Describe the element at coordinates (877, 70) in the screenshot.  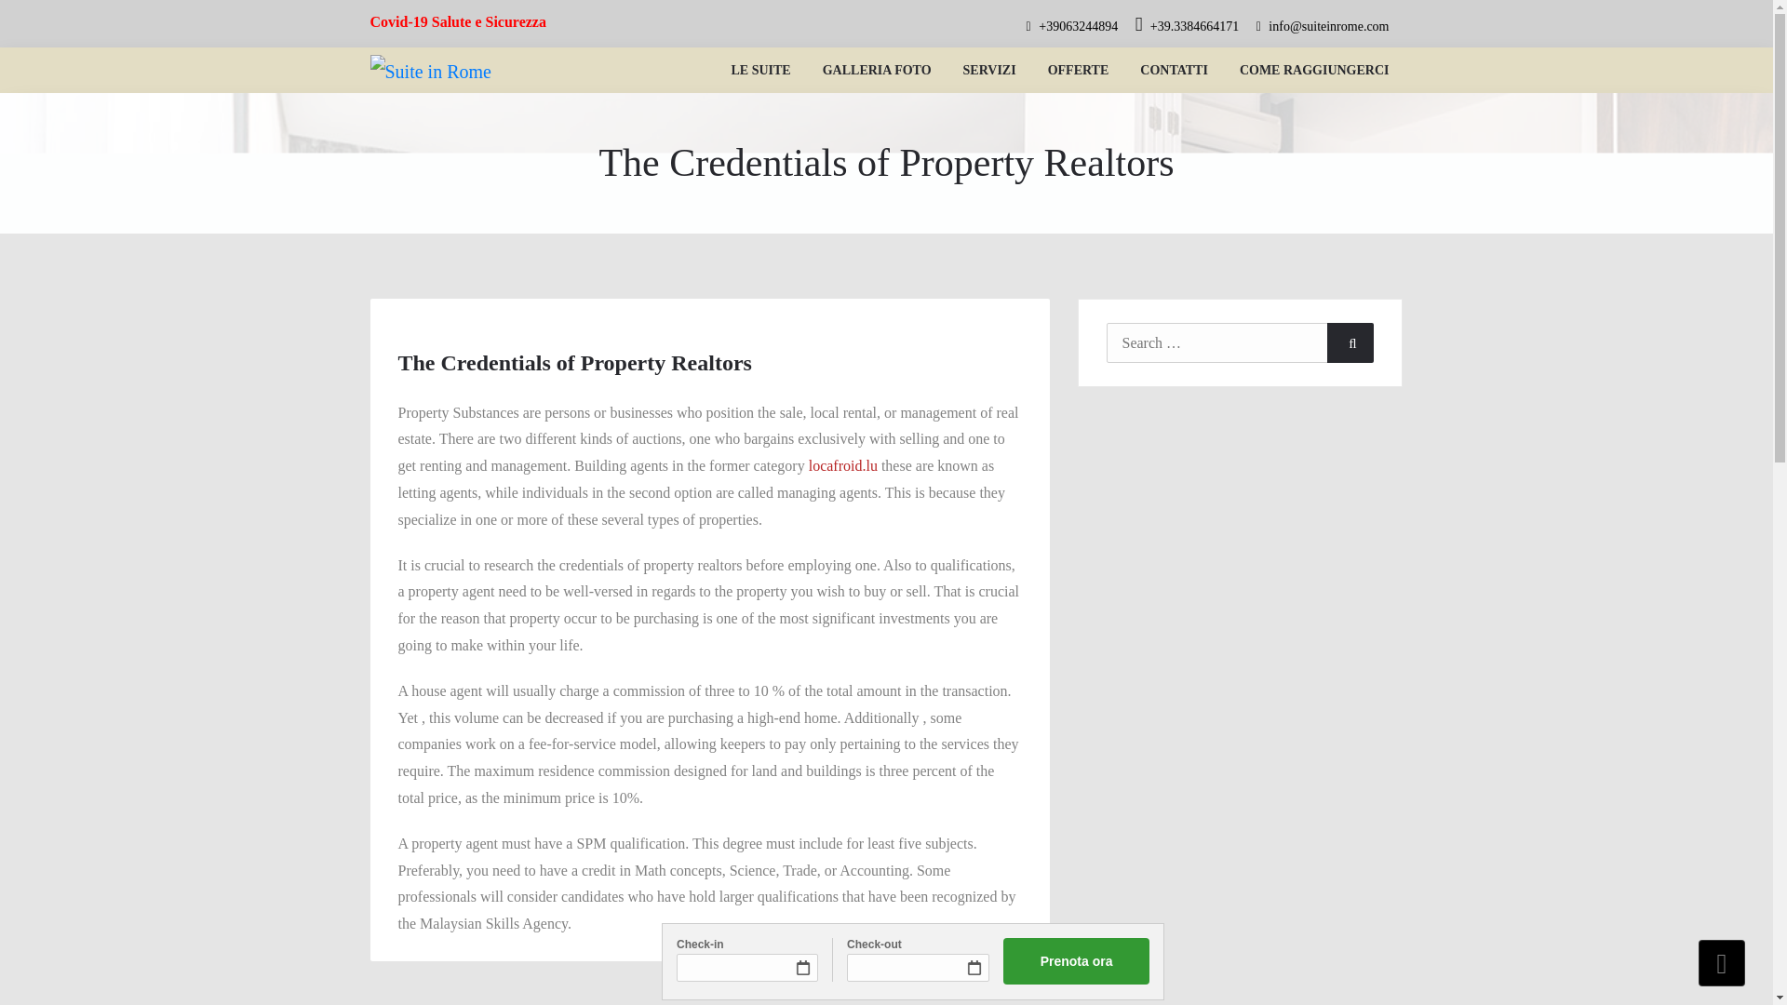
I see `GALLERIA FOTO` at that location.